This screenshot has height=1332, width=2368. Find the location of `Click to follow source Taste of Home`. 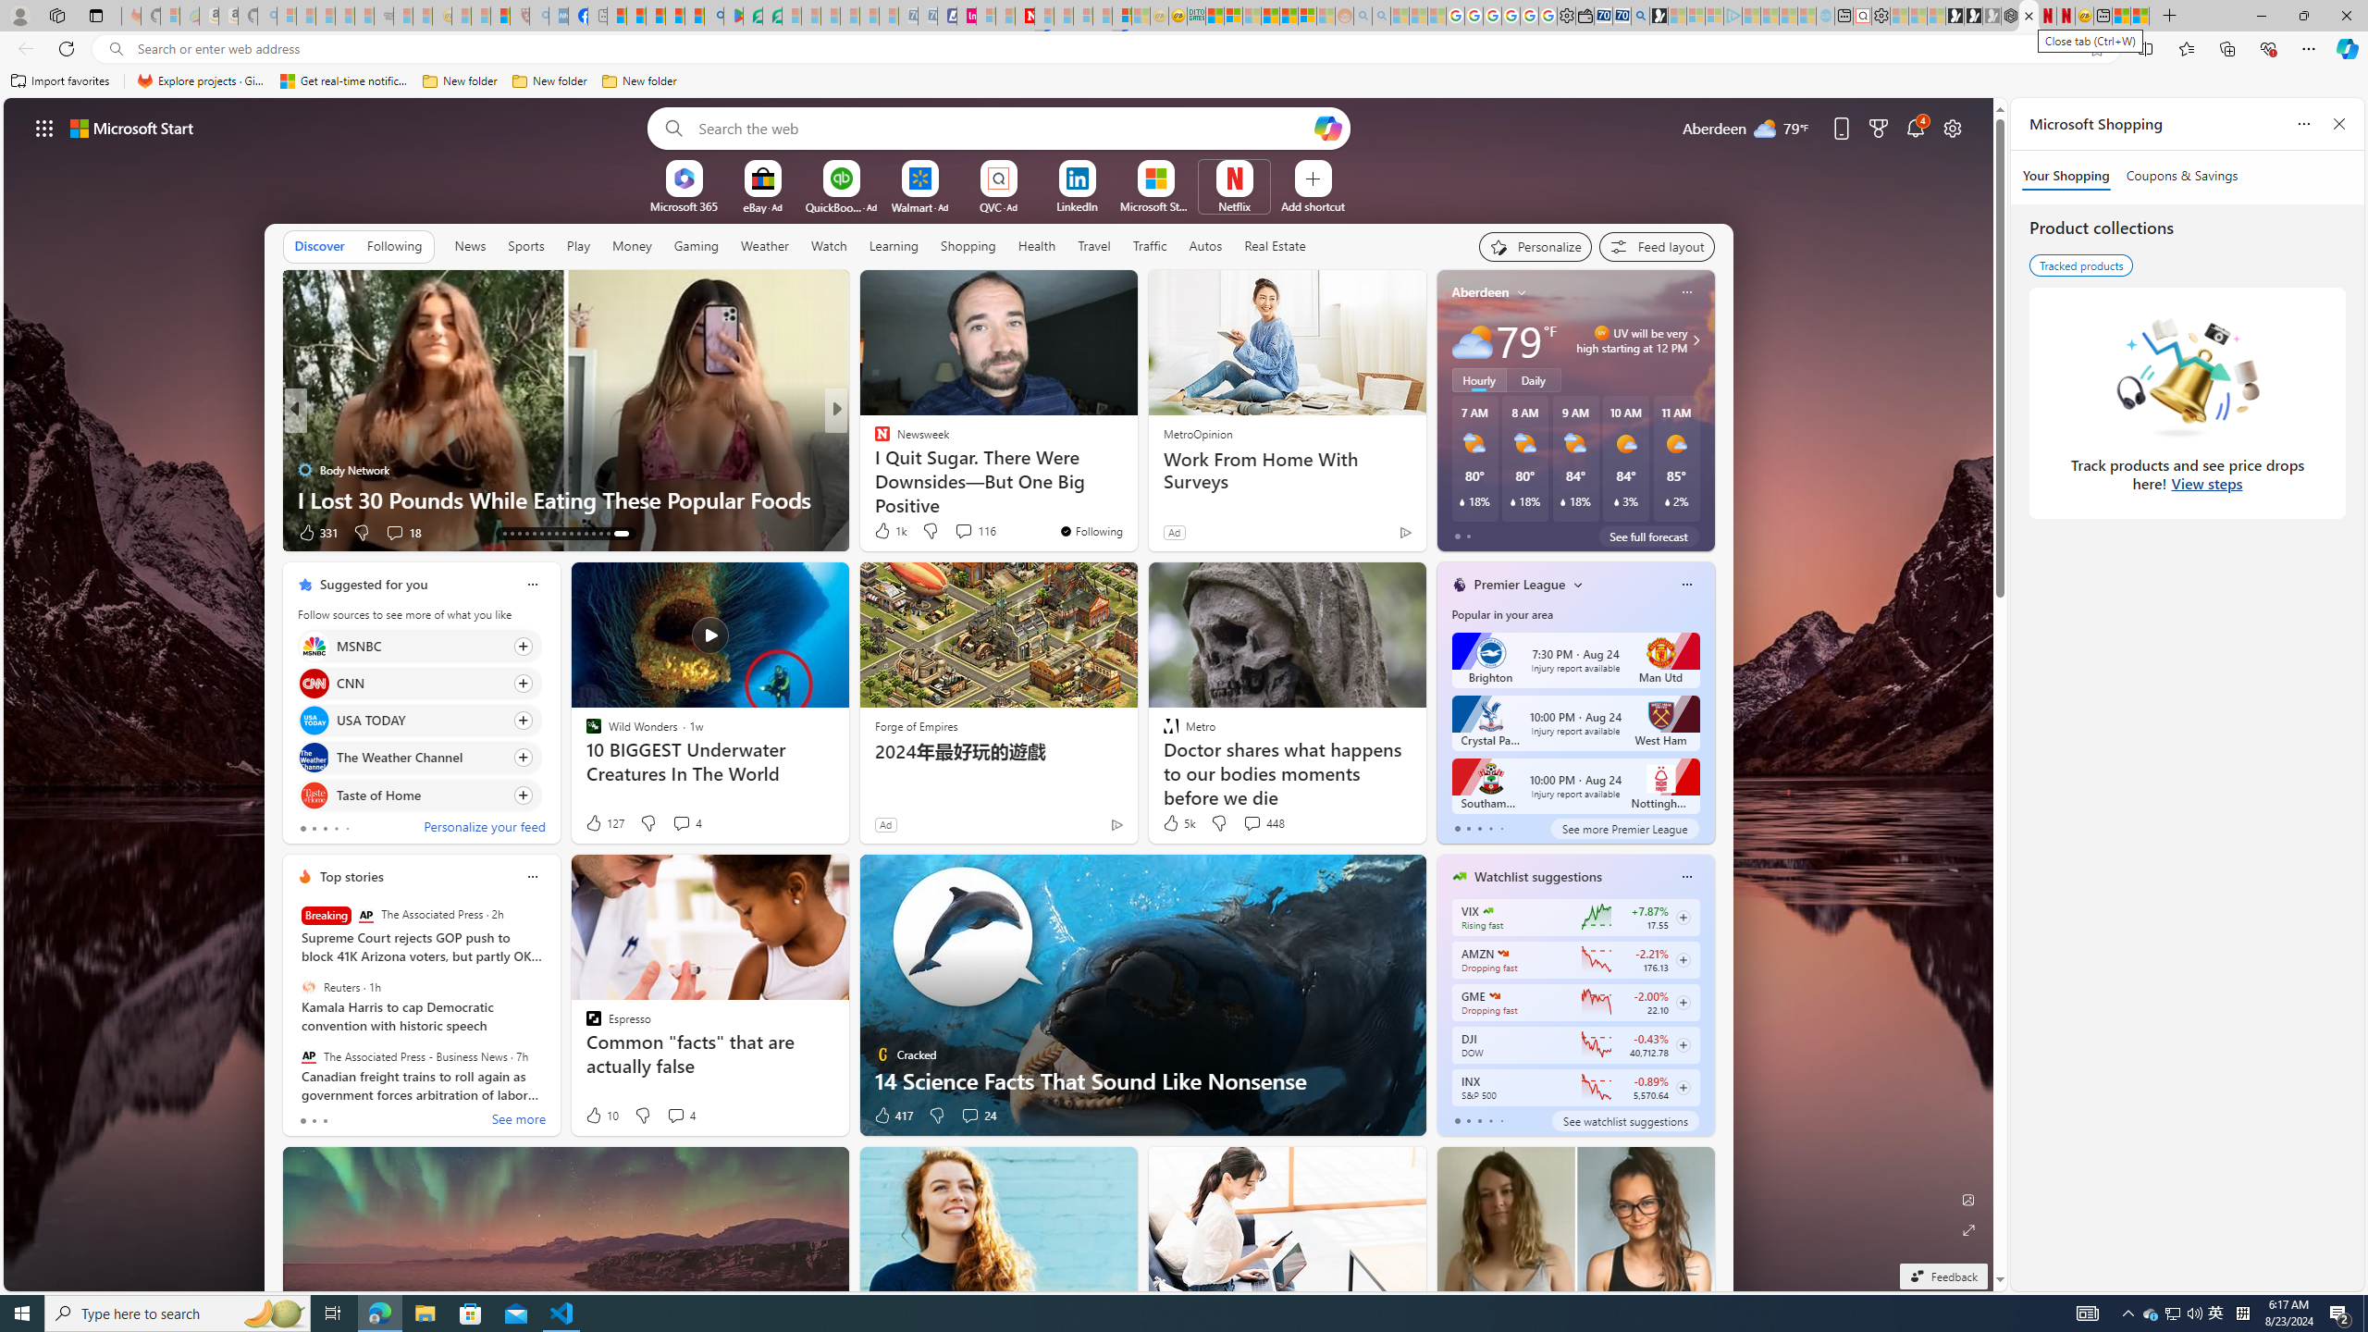

Click to follow source Taste of Home is located at coordinates (419, 795).